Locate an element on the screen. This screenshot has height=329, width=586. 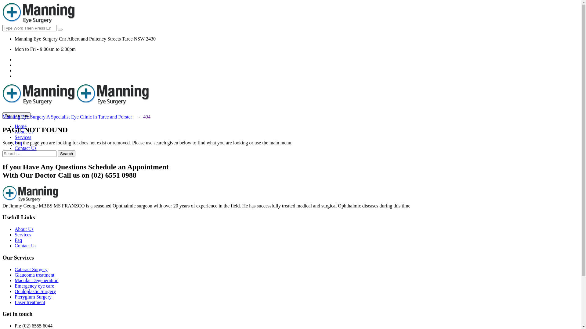
Oculoplastic Surgery is located at coordinates (35, 291).